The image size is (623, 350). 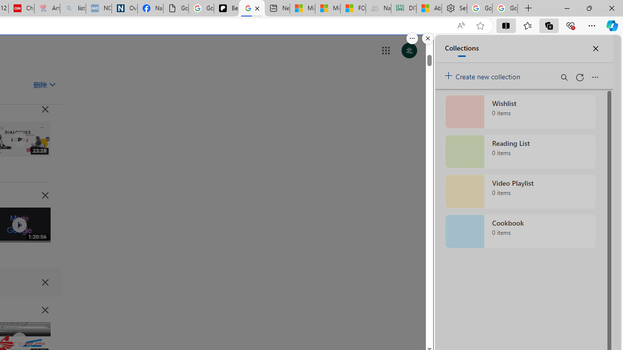 What do you see at coordinates (45, 282) in the screenshot?
I see `Class: DI7Mnf NMm5M` at bounding box center [45, 282].